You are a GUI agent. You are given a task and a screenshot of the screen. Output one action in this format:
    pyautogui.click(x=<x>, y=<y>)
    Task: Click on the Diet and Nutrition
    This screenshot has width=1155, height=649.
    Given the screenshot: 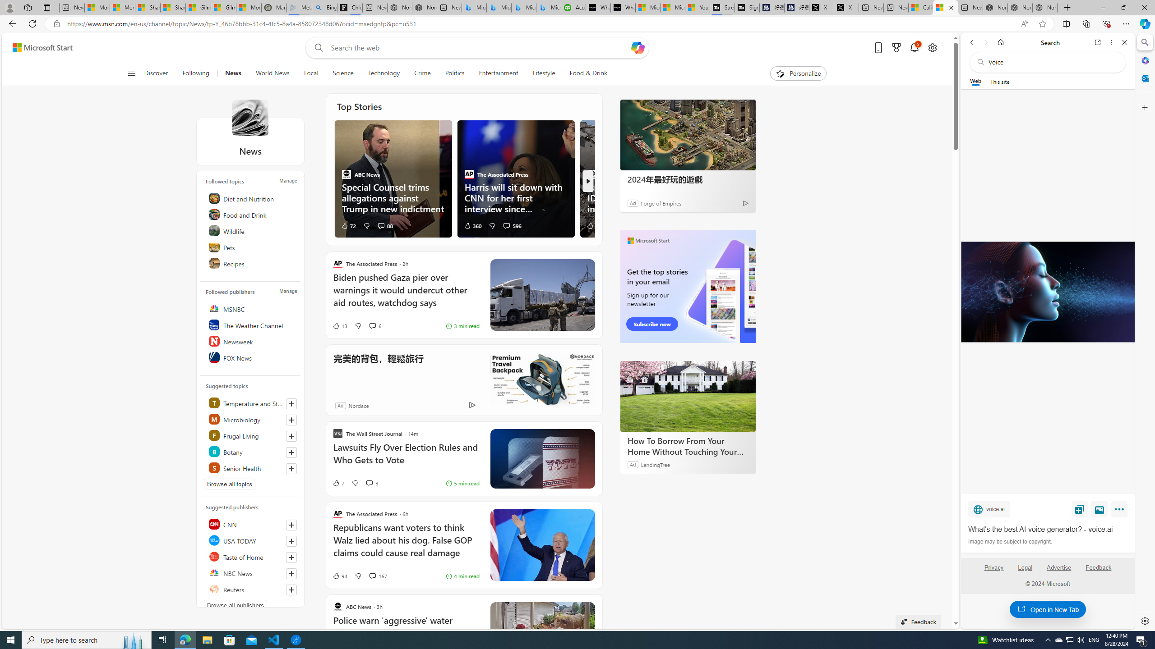 What is the action you would take?
    pyautogui.click(x=252, y=198)
    